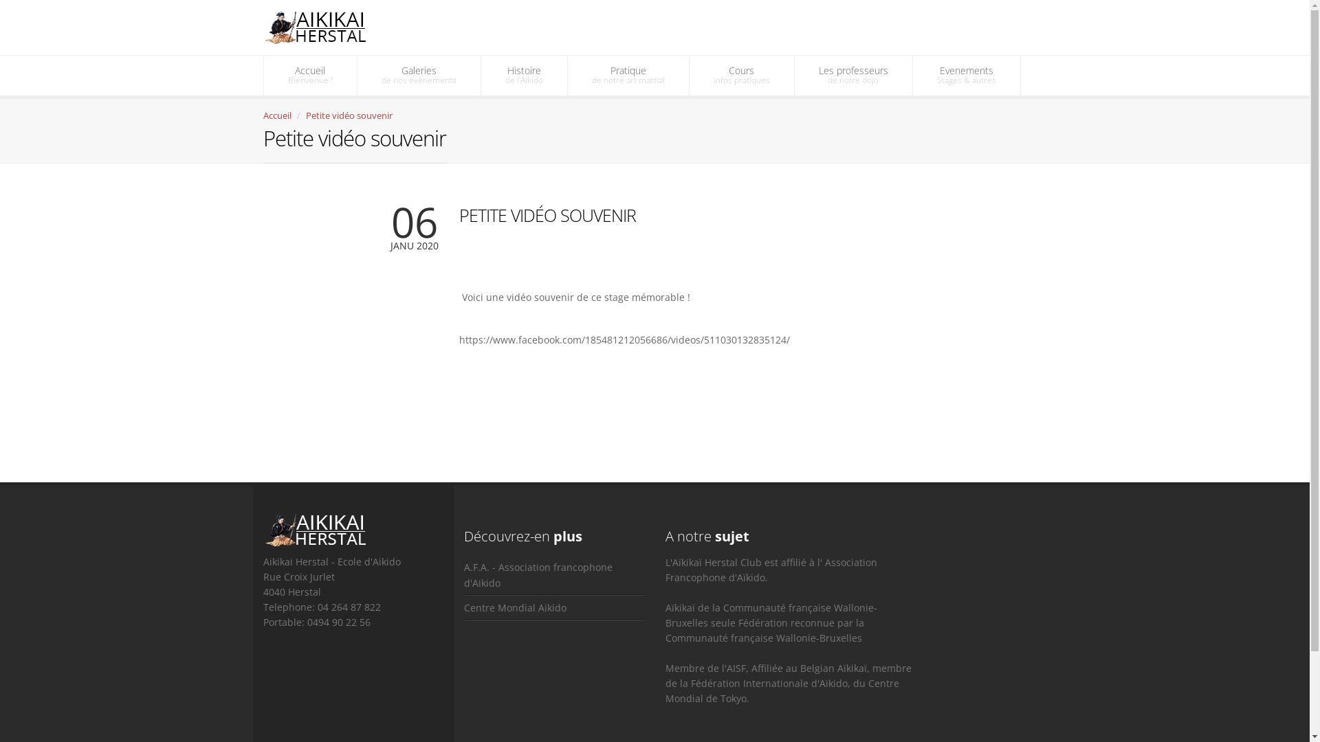  I want to click on Centre Mondial Aikido, so click(554, 607).